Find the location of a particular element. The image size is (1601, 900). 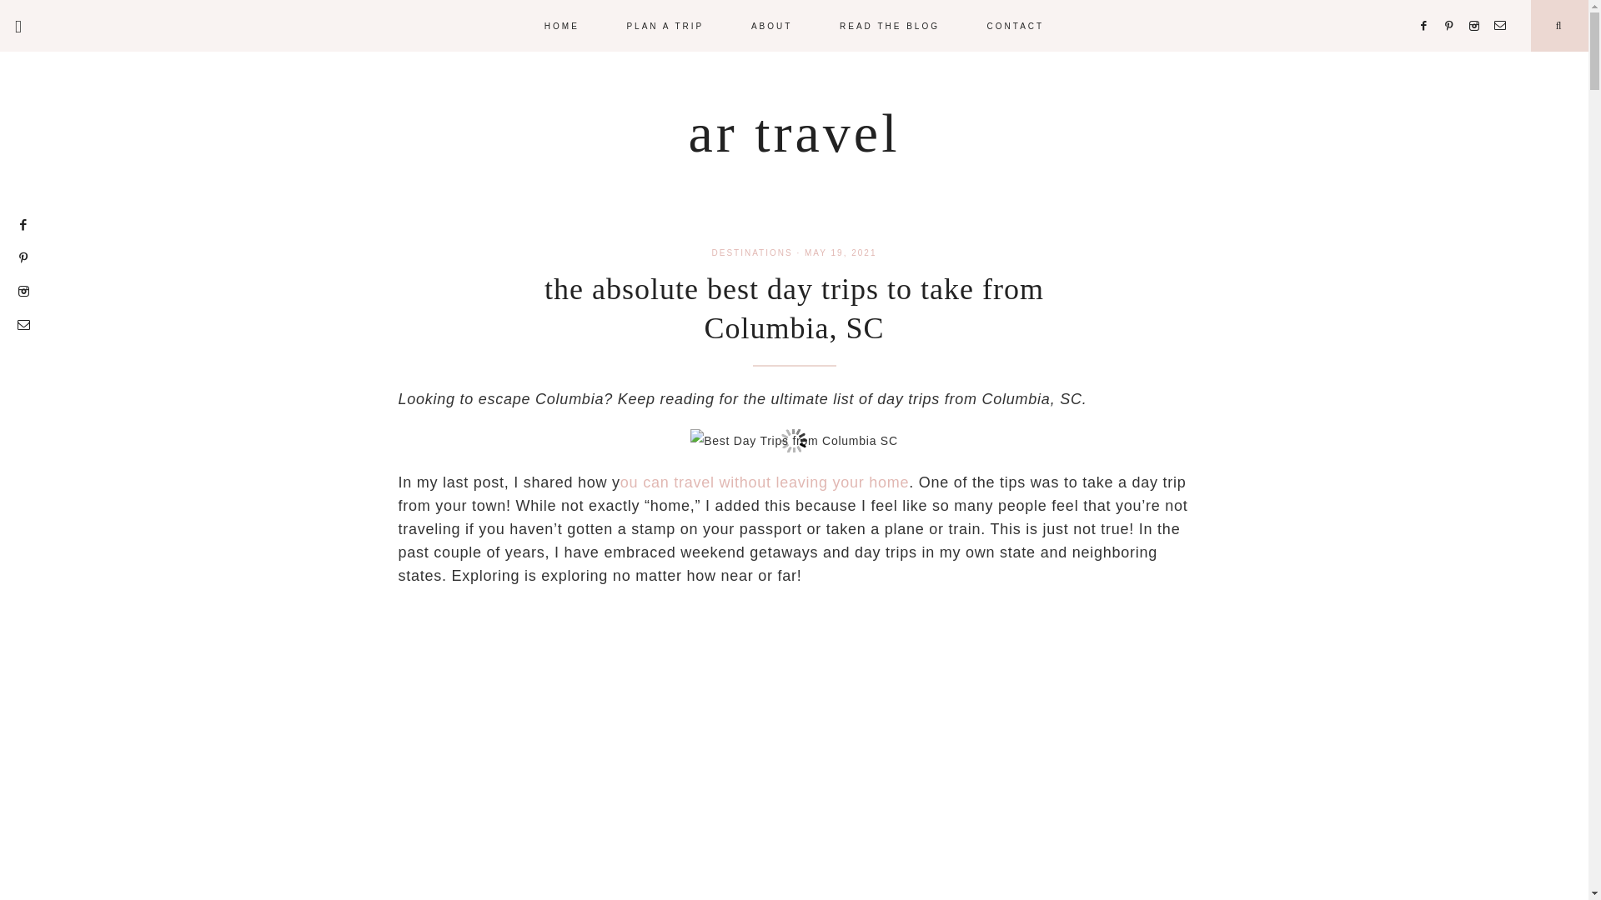

ar travel is located at coordinates (794, 132).